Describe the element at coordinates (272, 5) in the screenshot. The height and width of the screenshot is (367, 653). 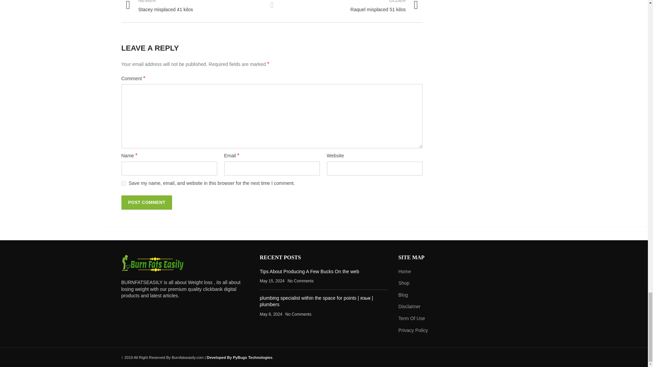
I see `Back to list` at that location.